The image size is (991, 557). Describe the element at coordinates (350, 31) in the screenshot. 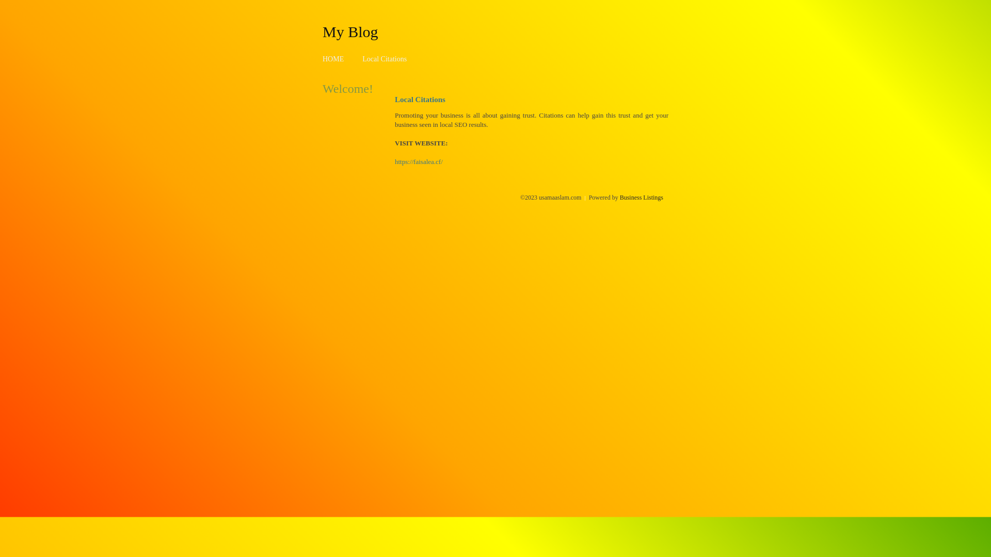

I see `My Blog` at that location.